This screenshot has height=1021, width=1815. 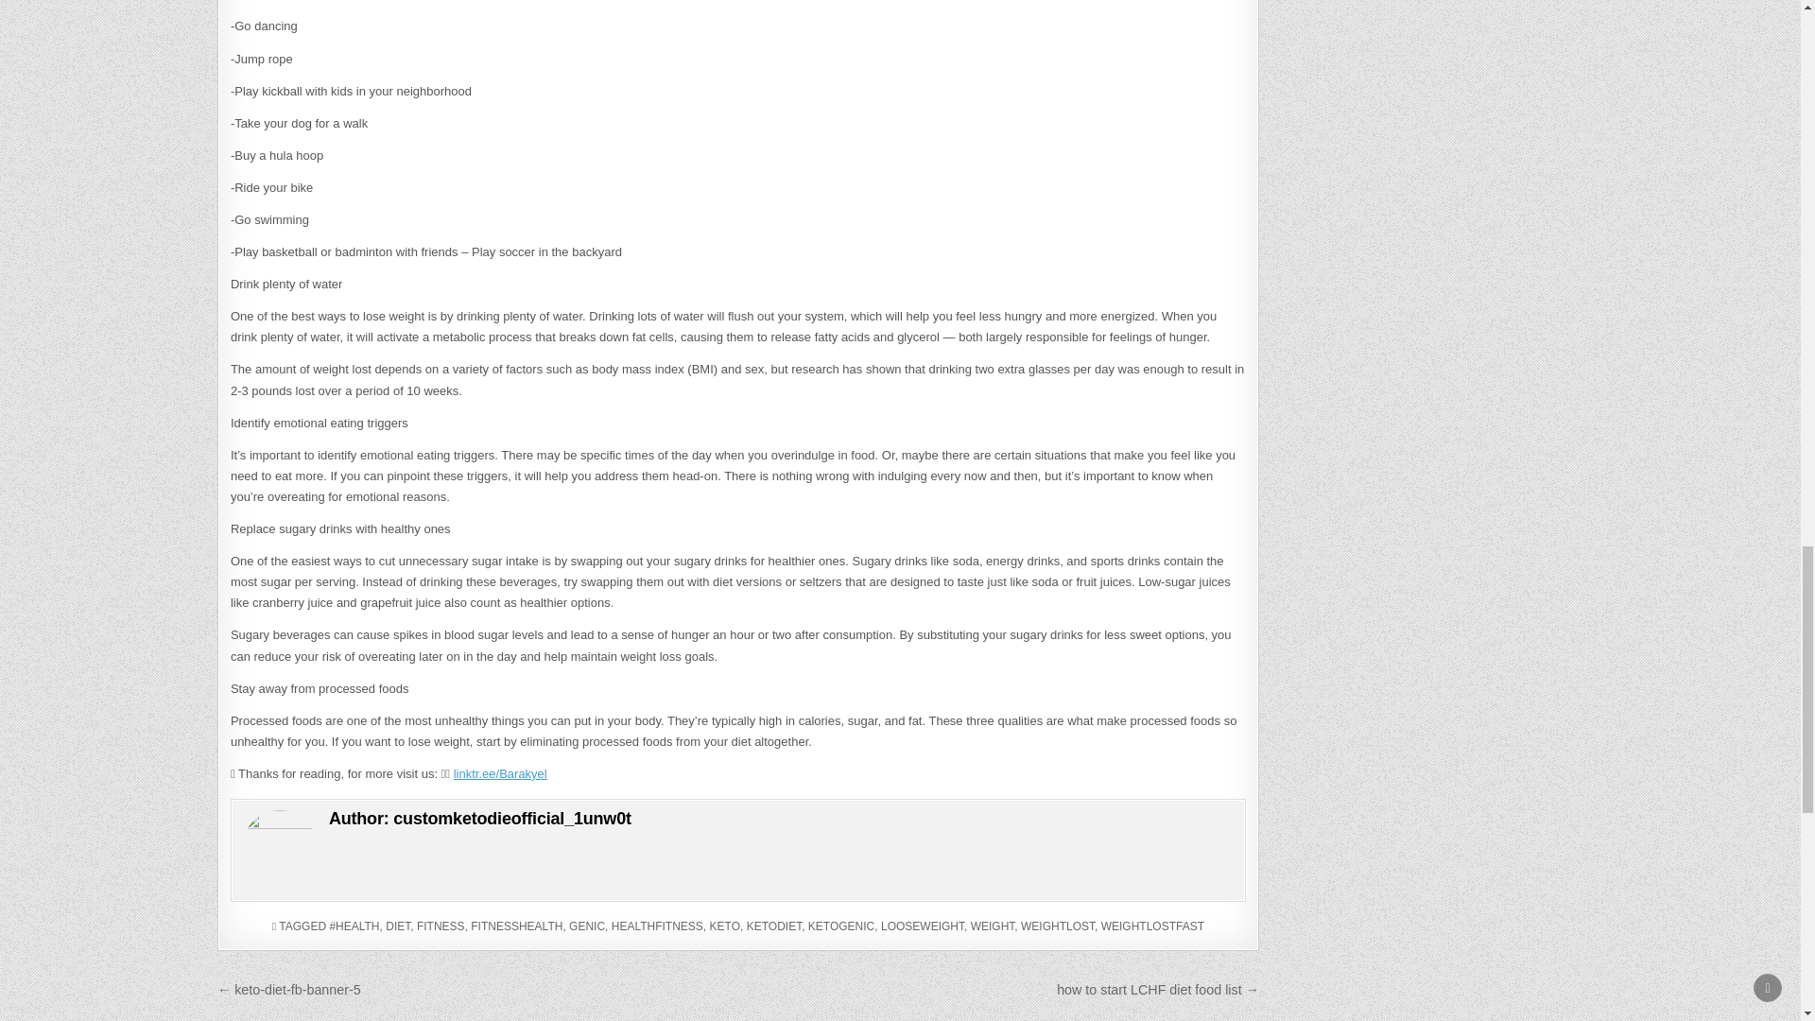 What do you see at coordinates (922, 926) in the screenshot?
I see `LOOSEWEIGHT` at bounding box center [922, 926].